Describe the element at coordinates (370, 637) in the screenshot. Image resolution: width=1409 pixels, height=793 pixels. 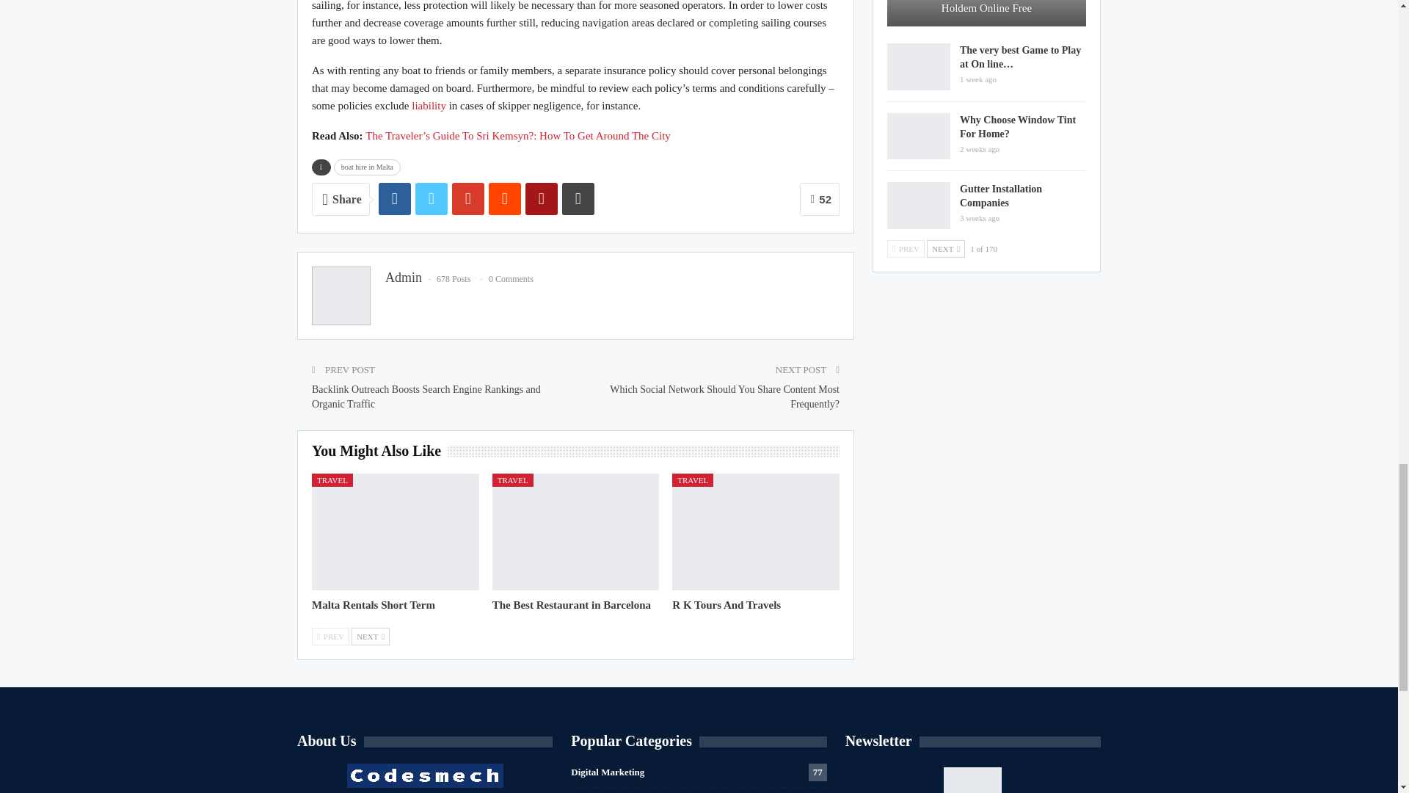
I see `Next` at that location.